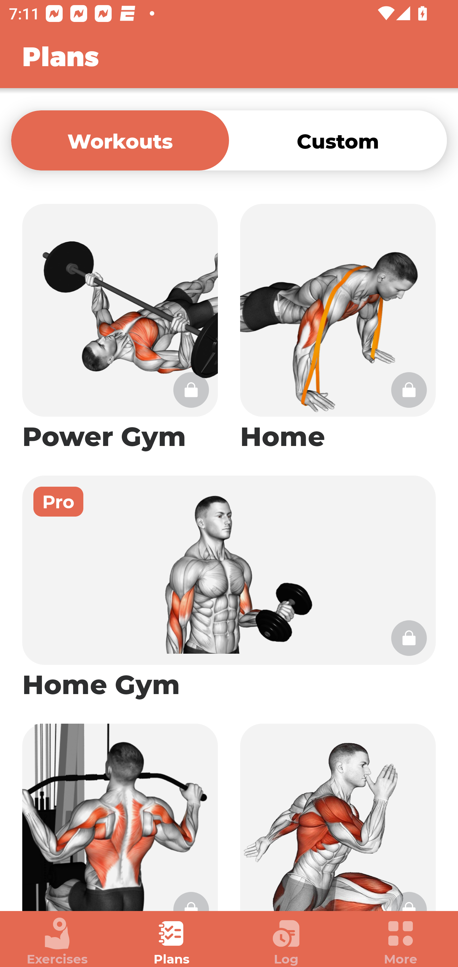  What do you see at coordinates (338, 140) in the screenshot?
I see `Custom` at bounding box center [338, 140].